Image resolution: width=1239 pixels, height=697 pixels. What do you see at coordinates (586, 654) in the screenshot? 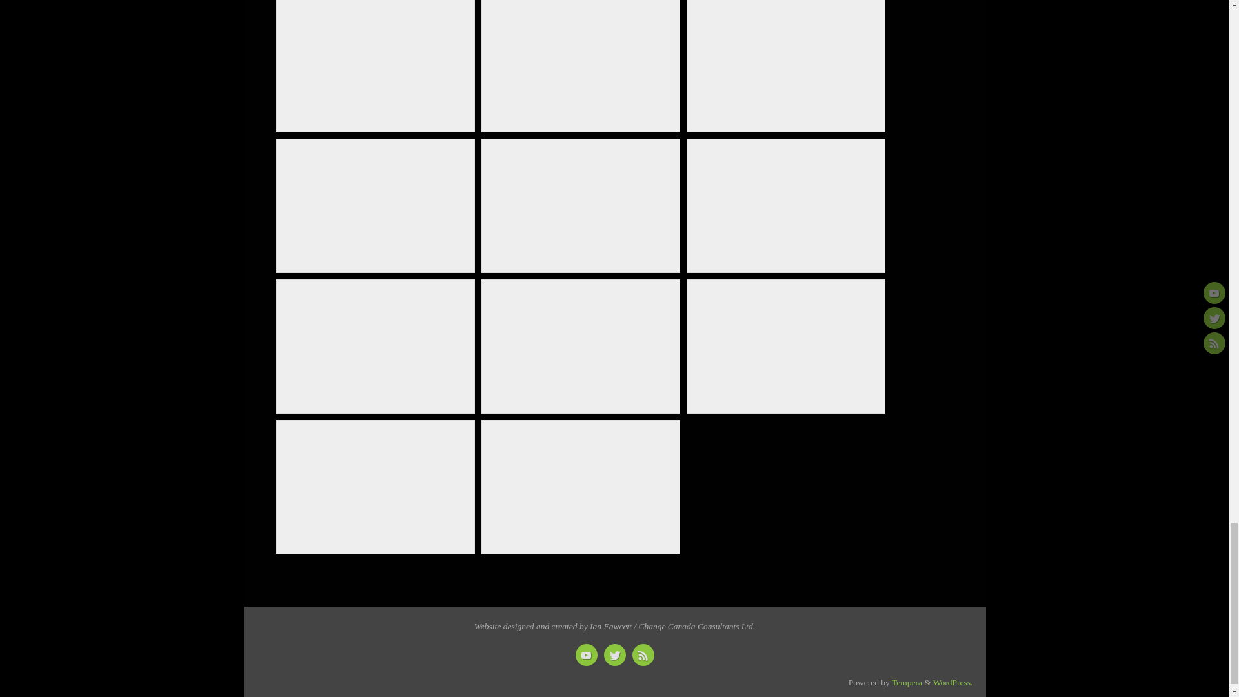
I see `YouTube` at bounding box center [586, 654].